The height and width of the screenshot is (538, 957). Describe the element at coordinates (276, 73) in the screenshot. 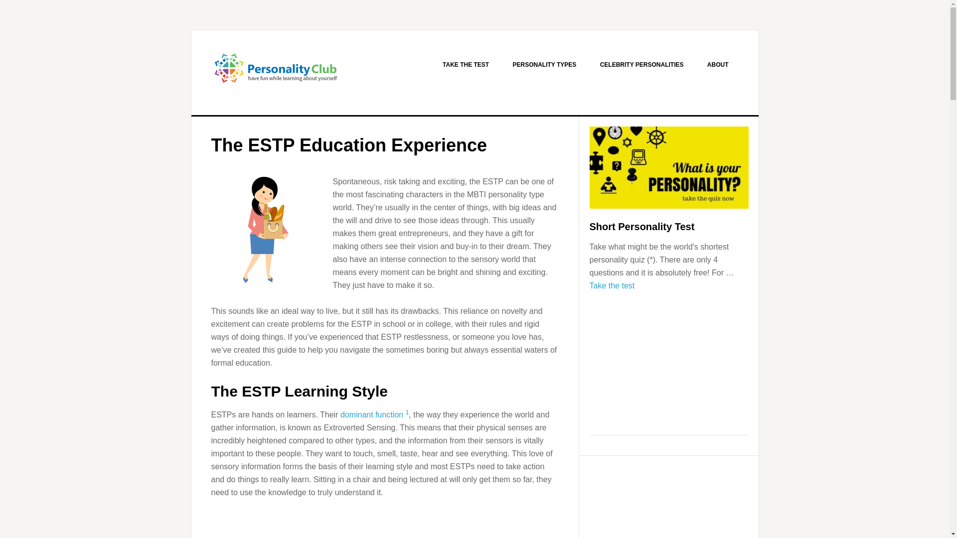

I see `PERSONALITY CLUB` at that location.